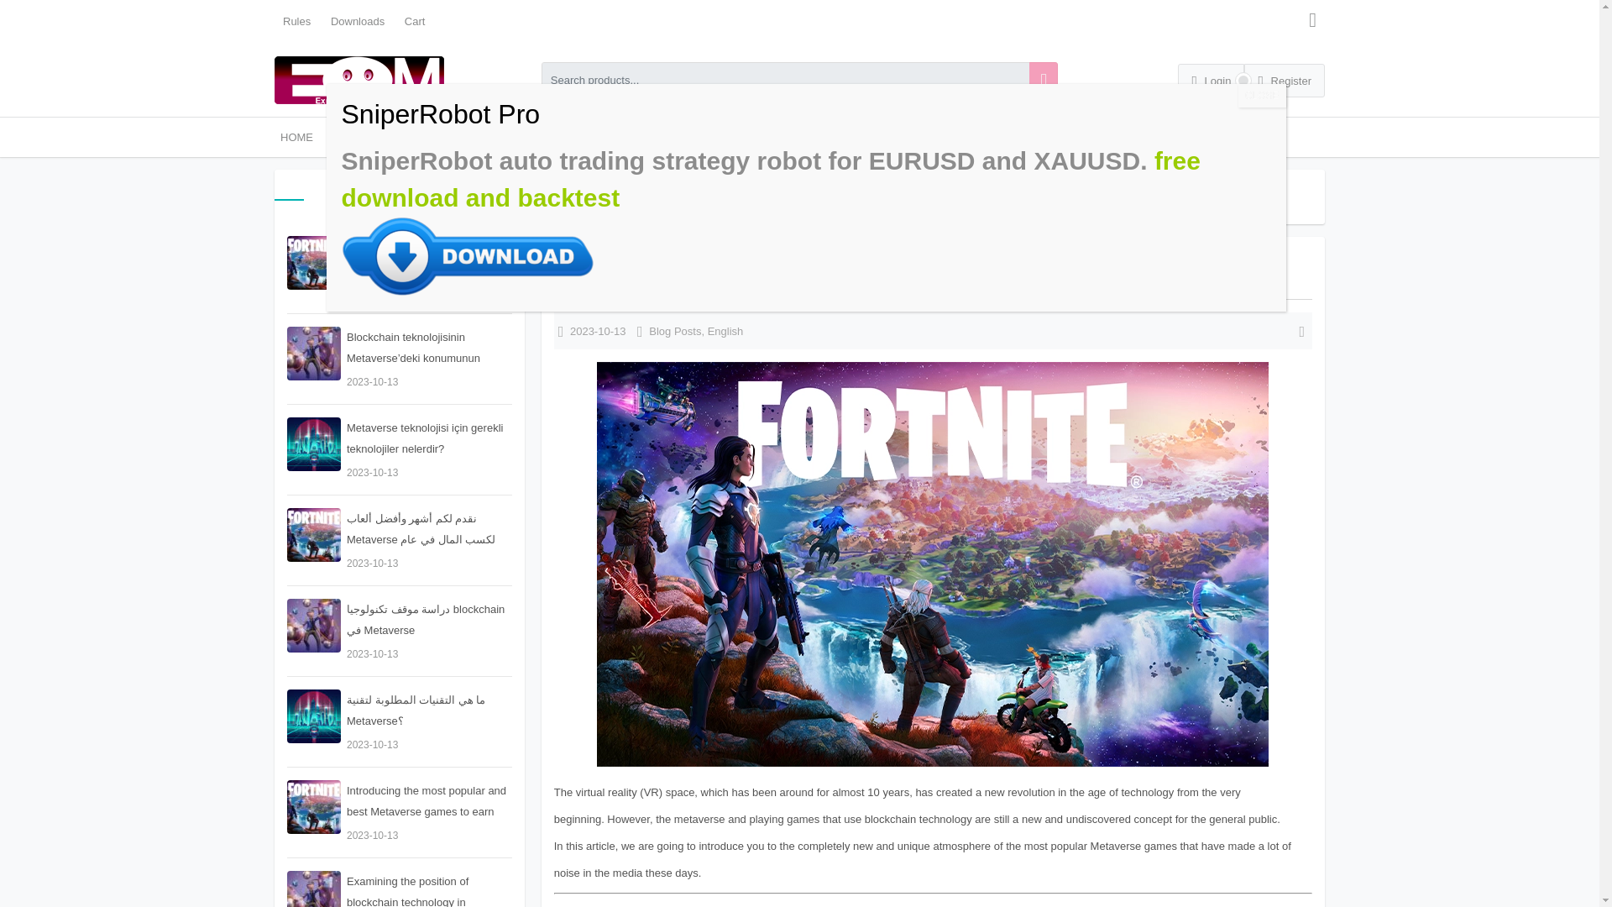  Describe the element at coordinates (296, 138) in the screenshot. I see `HOME` at that location.